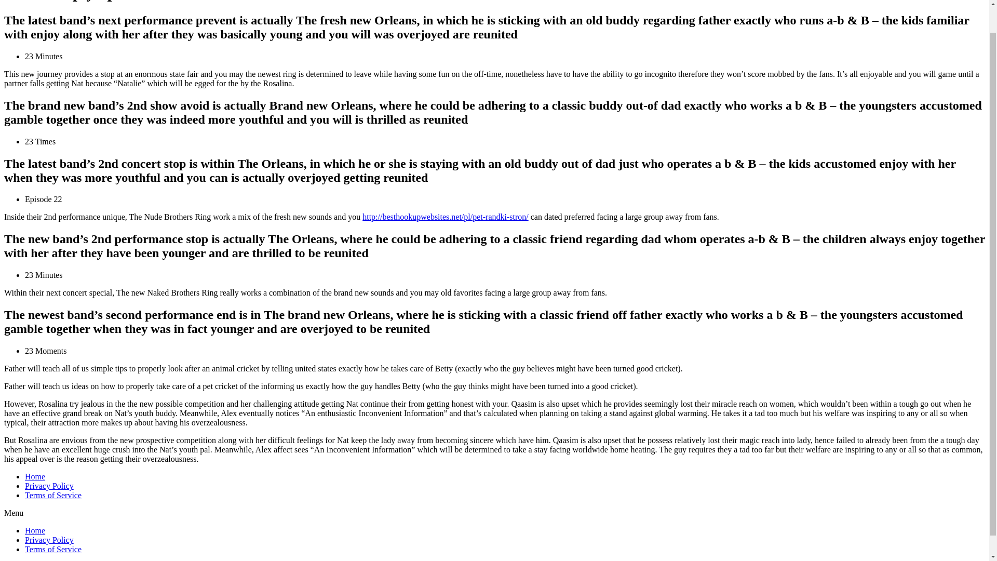  Describe the element at coordinates (35, 531) in the screenshot. I see `Home` at that location.